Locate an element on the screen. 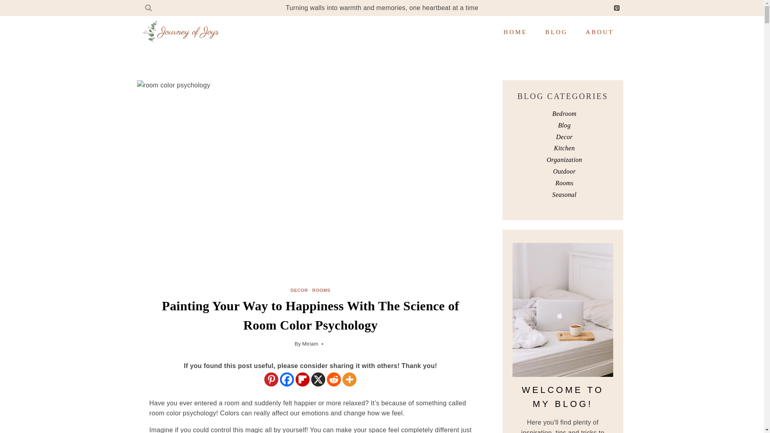 This screenshot has width=770, height=433. Pinterest is located at coordinates (271, 379).